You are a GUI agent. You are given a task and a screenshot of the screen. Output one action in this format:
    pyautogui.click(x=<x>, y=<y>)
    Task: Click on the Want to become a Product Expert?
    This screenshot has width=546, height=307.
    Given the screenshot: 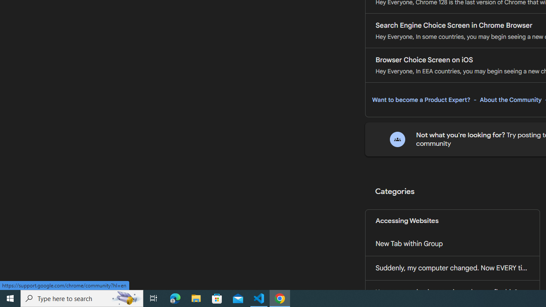 What is the action you would take?
    pyautogui.click(x=421, y=100)
    